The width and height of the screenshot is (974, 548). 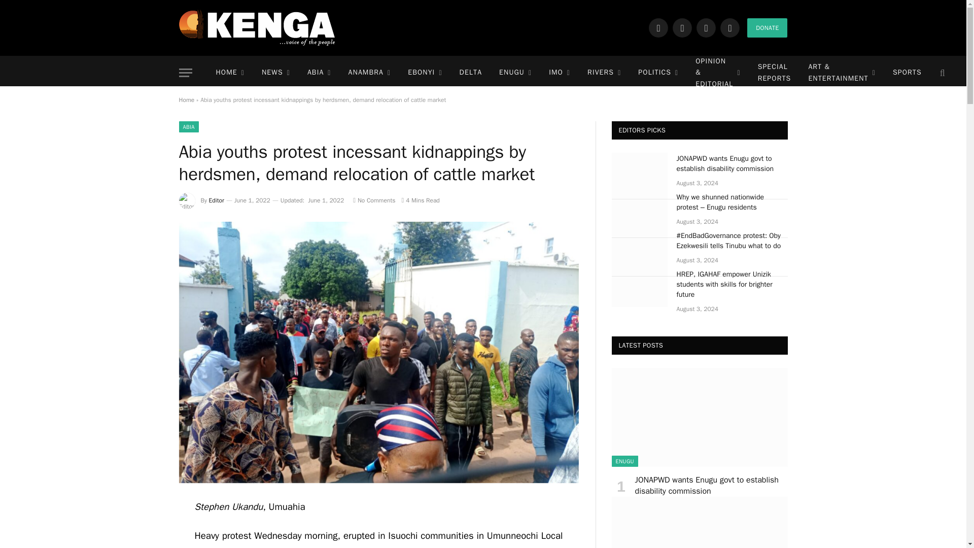 I want to click on Ikenga Online, so click(x=257, y=27).